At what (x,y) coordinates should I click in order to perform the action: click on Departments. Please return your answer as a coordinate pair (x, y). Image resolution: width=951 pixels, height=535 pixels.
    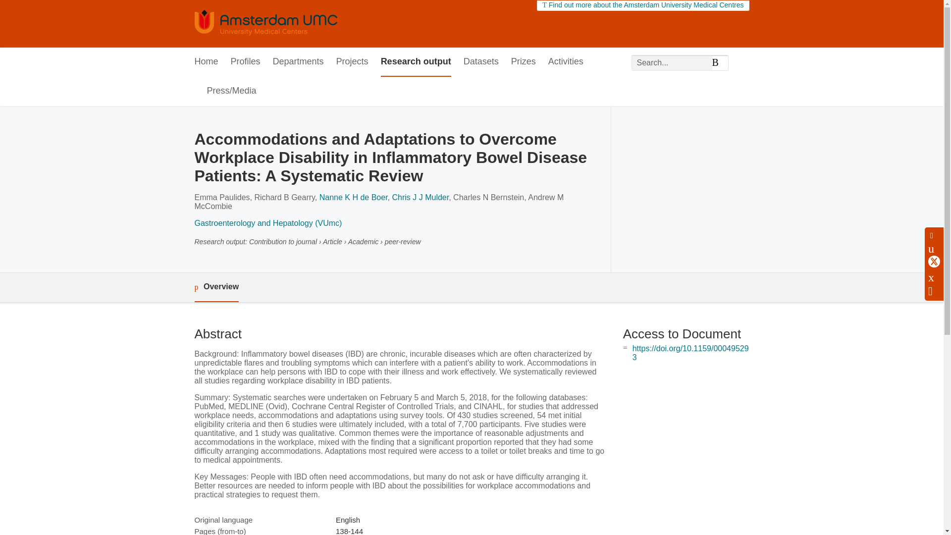
    Looking at the image, I should click on (298, 62).